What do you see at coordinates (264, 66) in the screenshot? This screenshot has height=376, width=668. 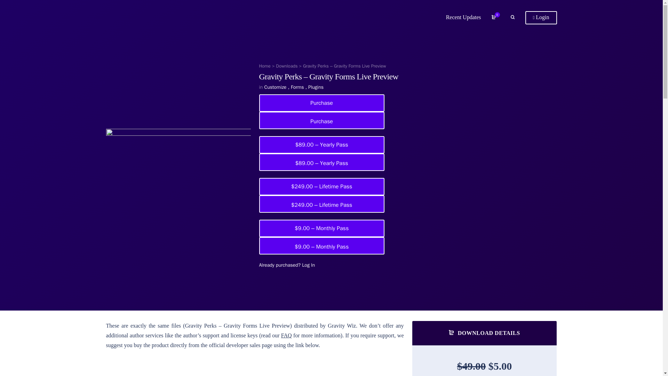 I see `Home` at bounding box center [264, 66].